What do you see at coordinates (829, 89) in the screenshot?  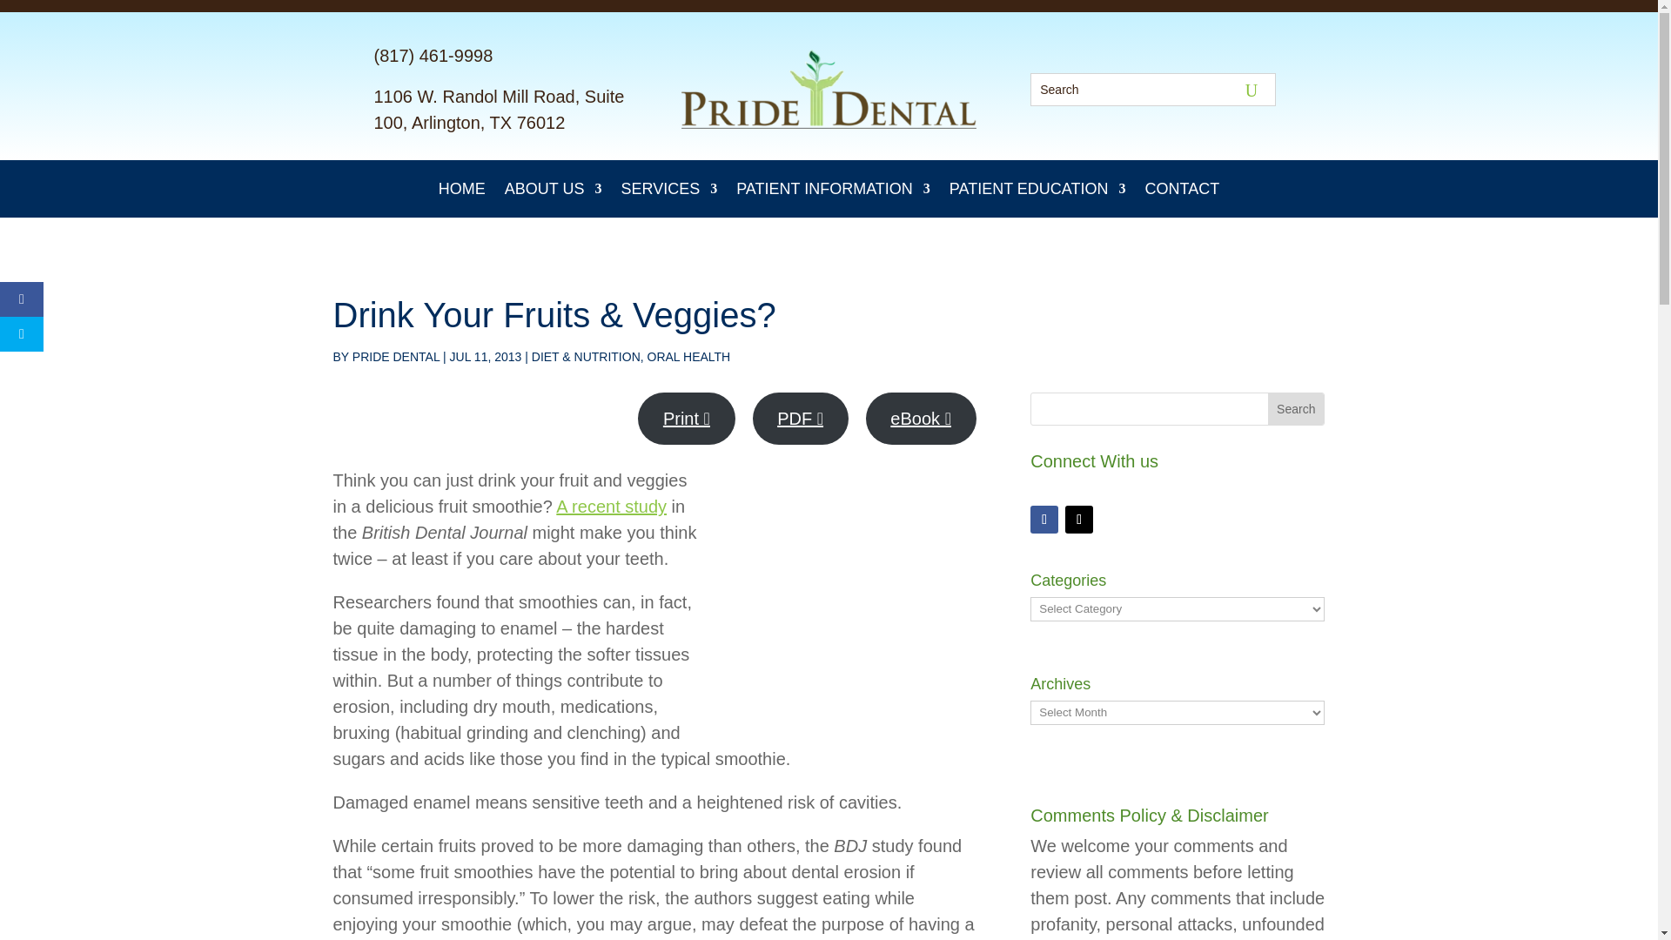 I see `logo` at bounding box center [829, 89].